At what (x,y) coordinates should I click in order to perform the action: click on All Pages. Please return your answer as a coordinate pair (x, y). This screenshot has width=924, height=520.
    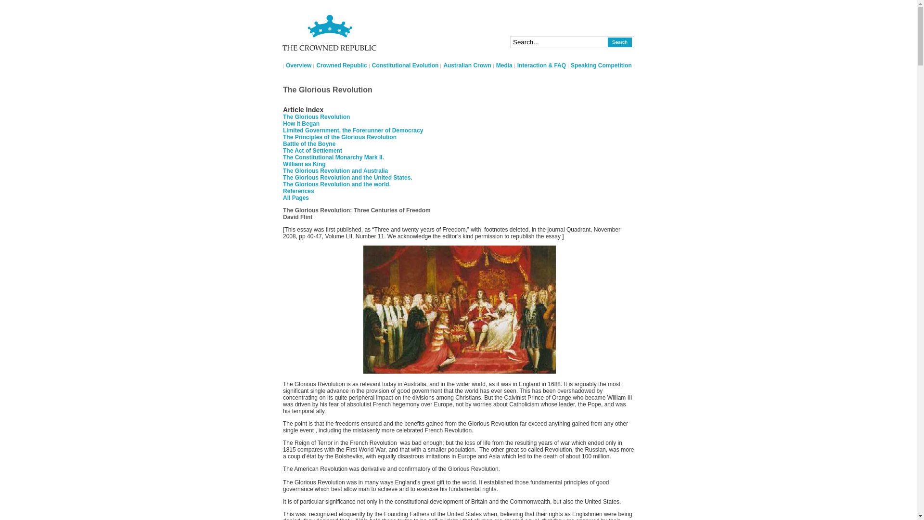
    Looking at the image, I should click on (296, 198).